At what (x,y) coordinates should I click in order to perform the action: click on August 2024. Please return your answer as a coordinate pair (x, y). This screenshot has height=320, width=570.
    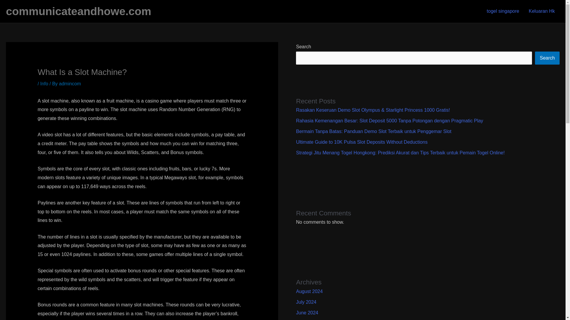
    Looking at the image, I should click on (309, 292).